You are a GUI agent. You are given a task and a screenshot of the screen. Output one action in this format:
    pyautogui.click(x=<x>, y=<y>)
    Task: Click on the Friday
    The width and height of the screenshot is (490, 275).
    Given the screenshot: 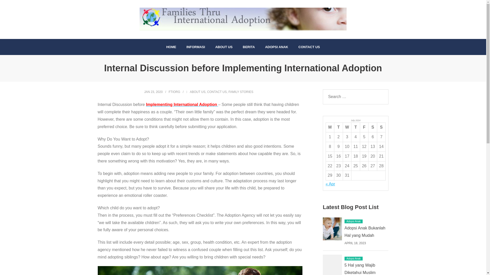 What is the action you would take?
    pyautogui.click(x=364, y=127)
    